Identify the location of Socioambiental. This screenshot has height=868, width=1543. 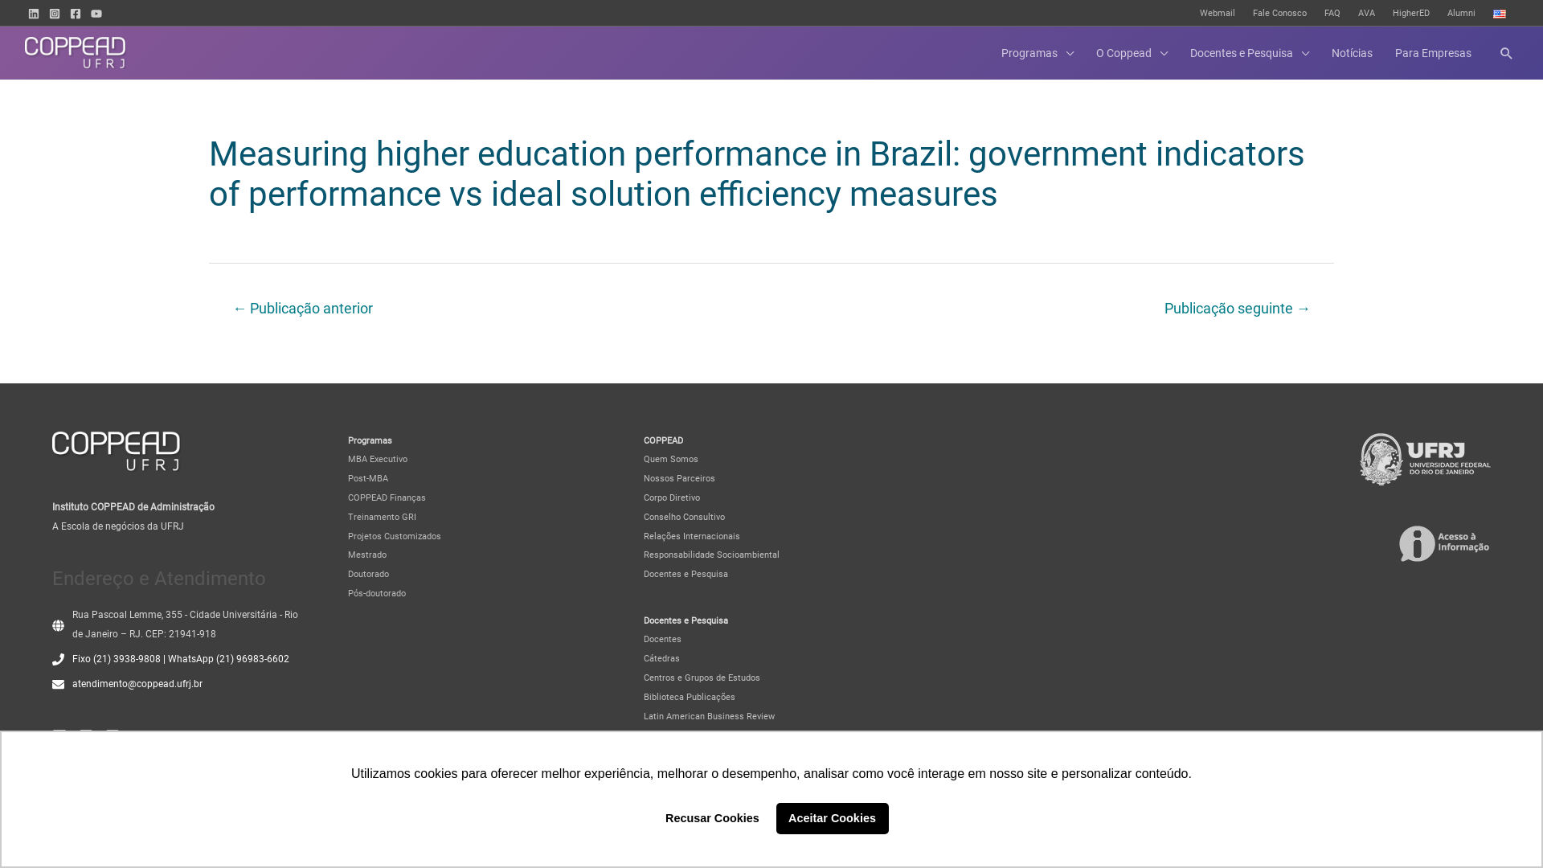
(748, 555).